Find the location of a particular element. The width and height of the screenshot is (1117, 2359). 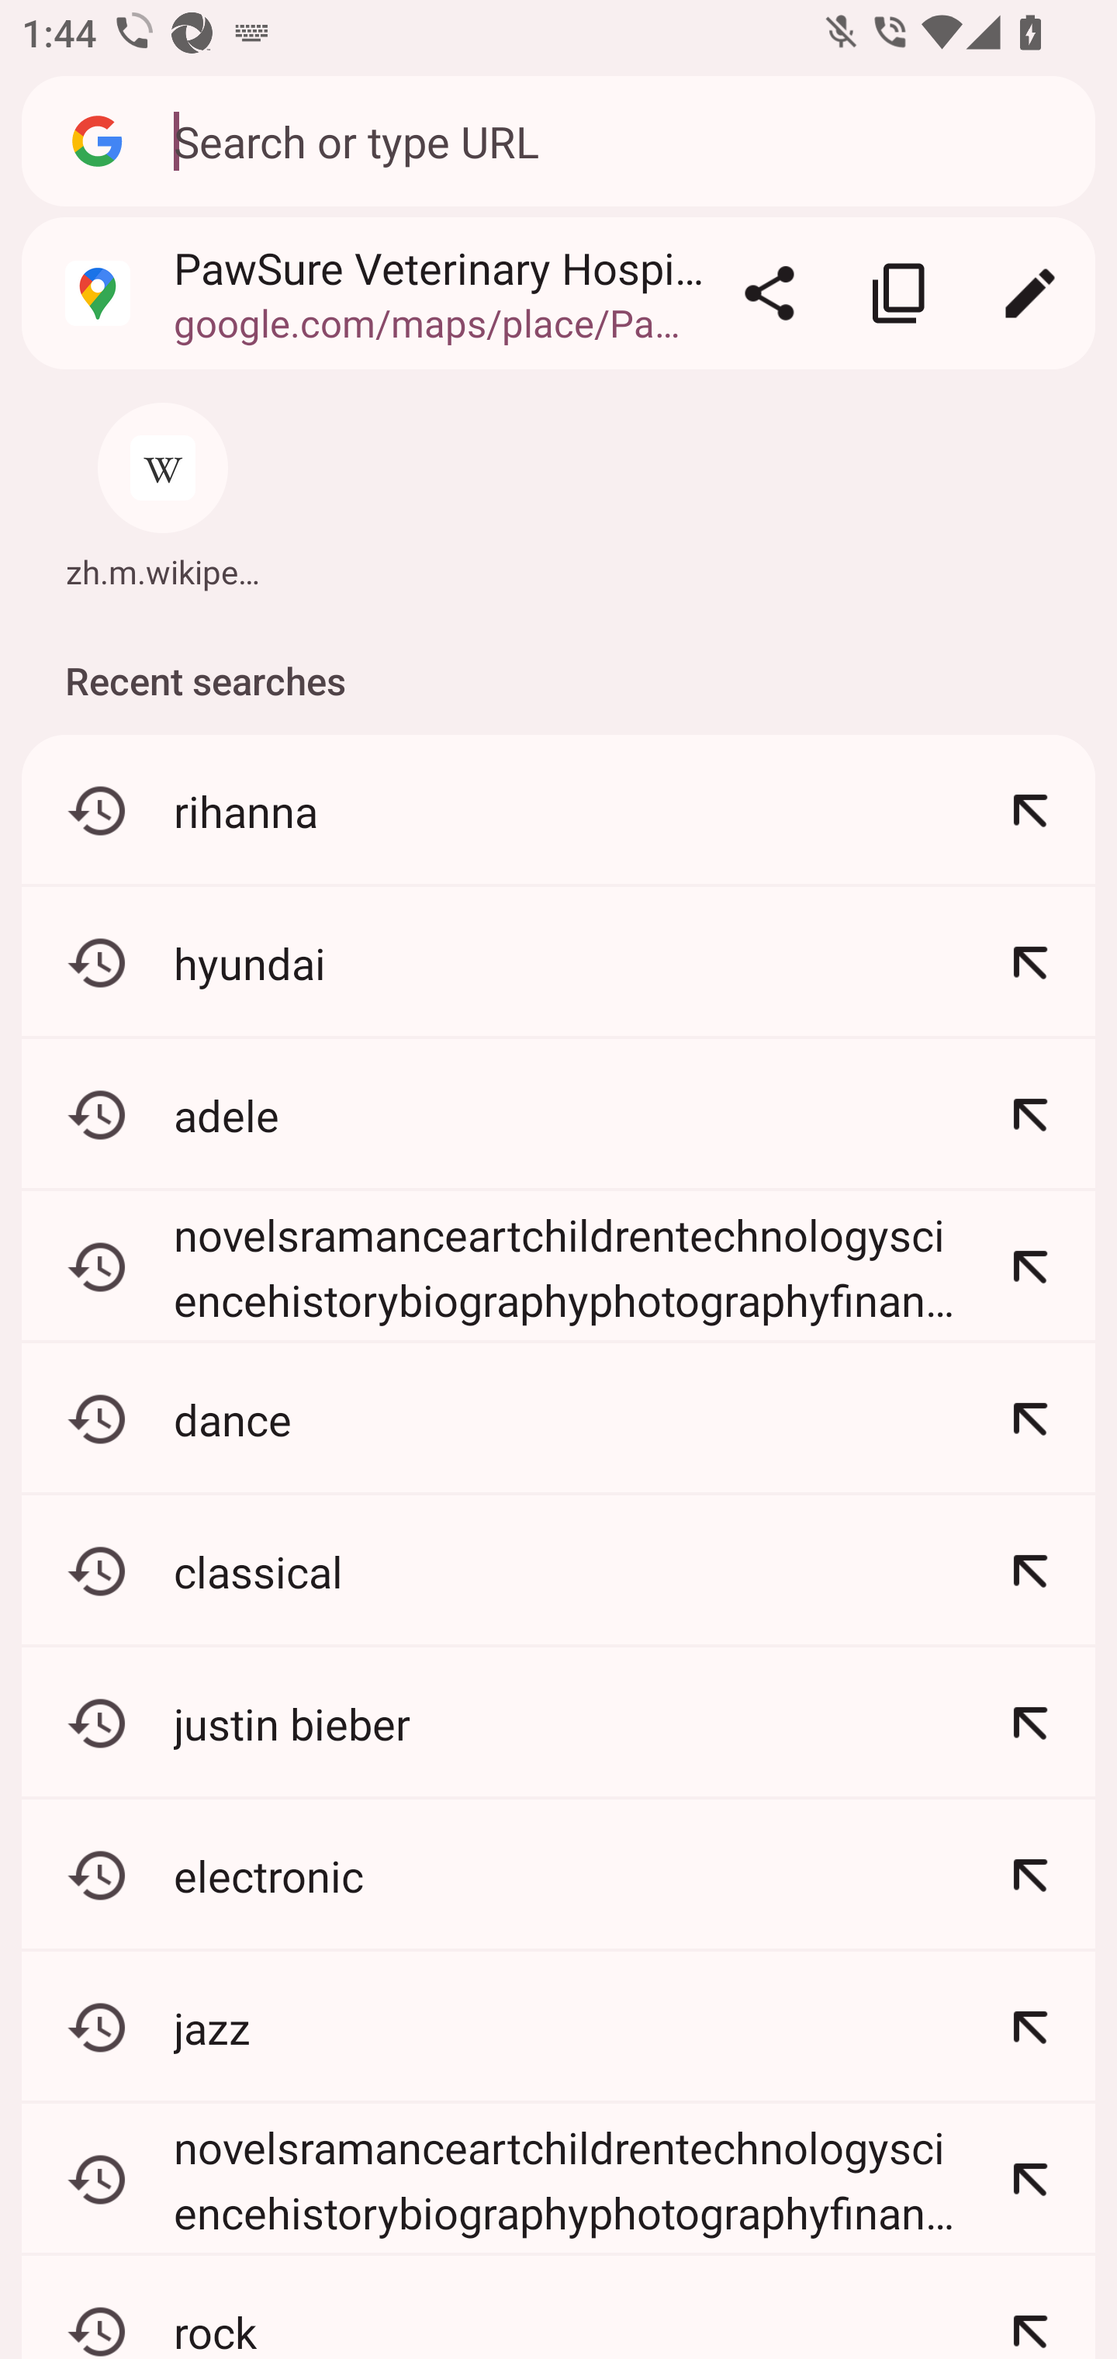

Refine: classical is located at coordinates (1030, 1571).